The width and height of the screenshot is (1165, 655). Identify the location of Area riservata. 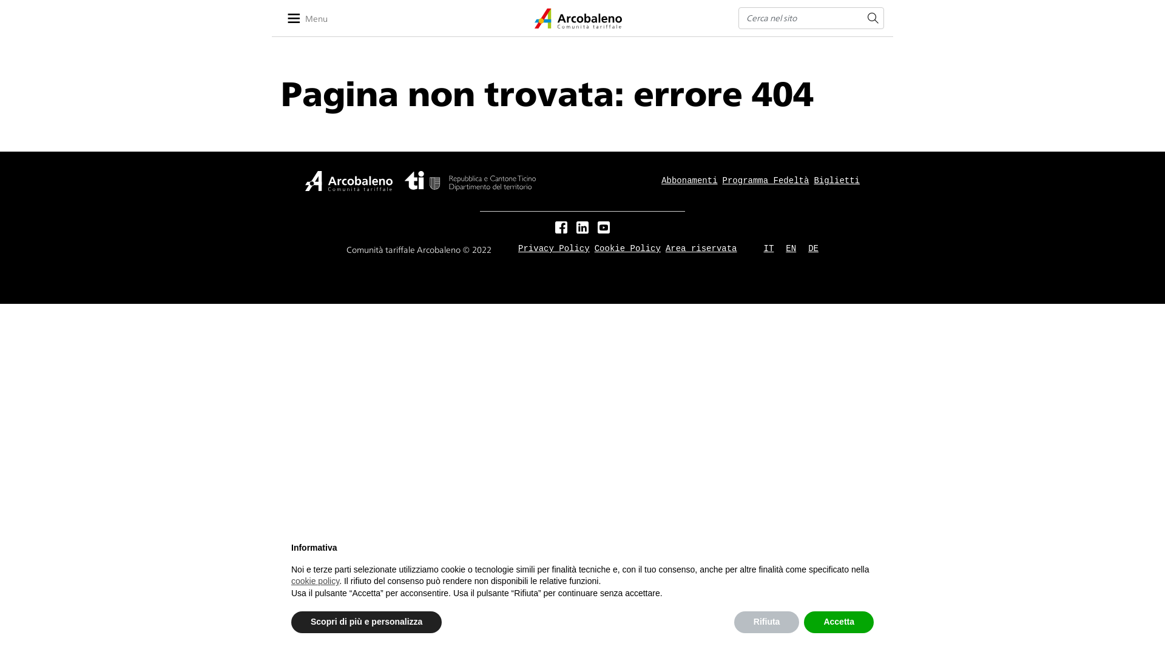
(701, 249).